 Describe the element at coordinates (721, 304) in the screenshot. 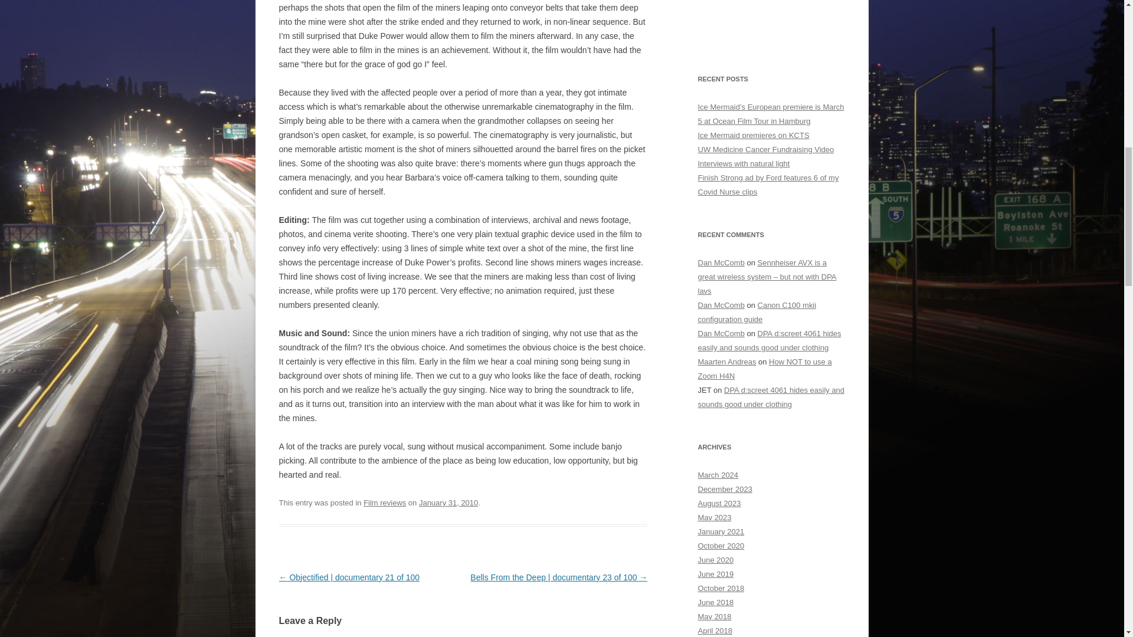

I see `Dan McComb` at that location.